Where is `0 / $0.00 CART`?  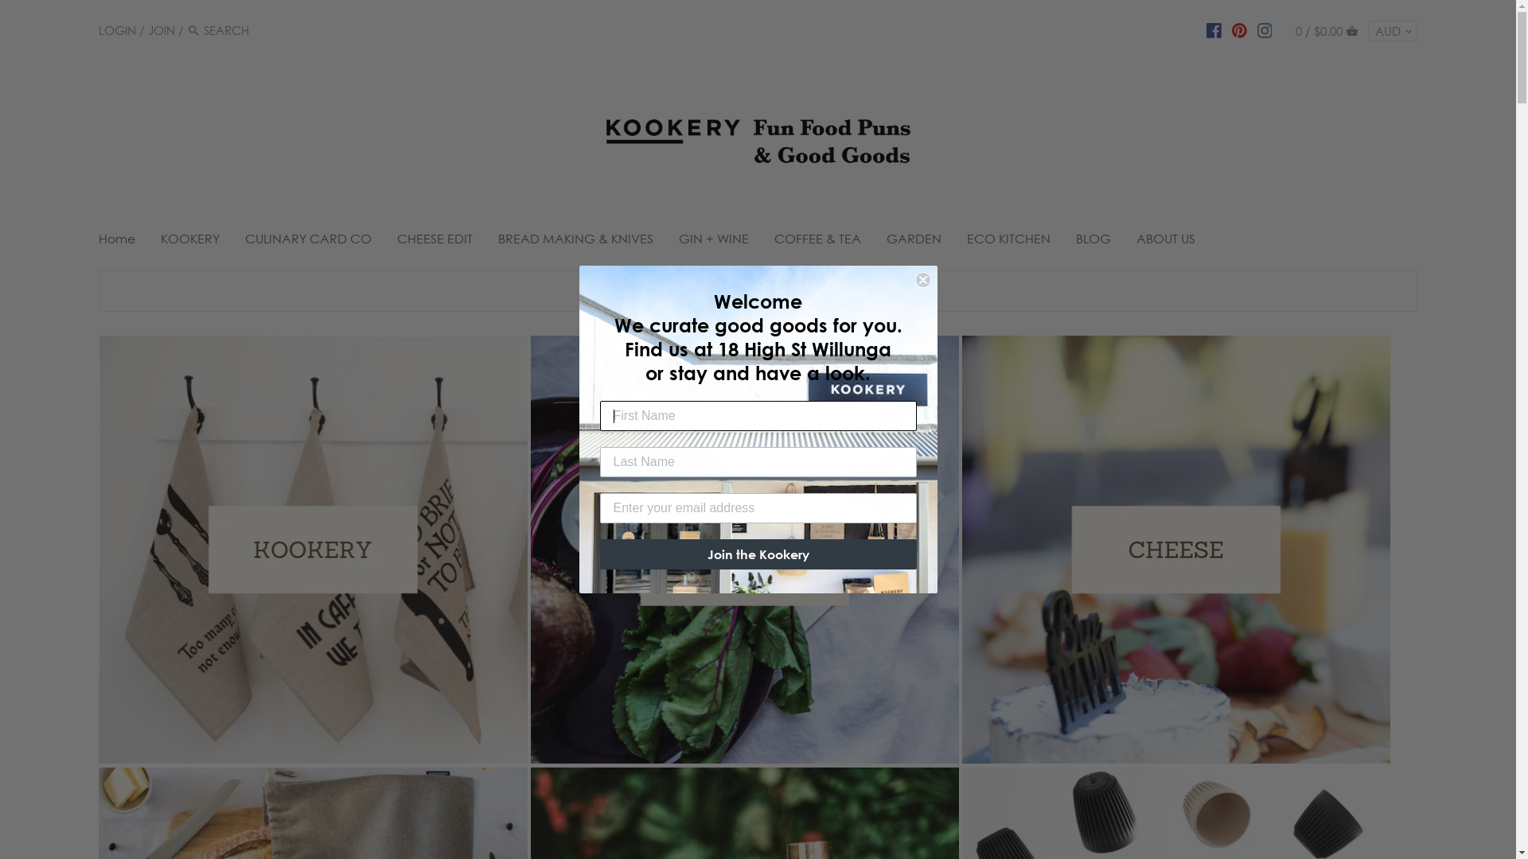 0 / $0.00 CART is located at coordinates (1327, 30).